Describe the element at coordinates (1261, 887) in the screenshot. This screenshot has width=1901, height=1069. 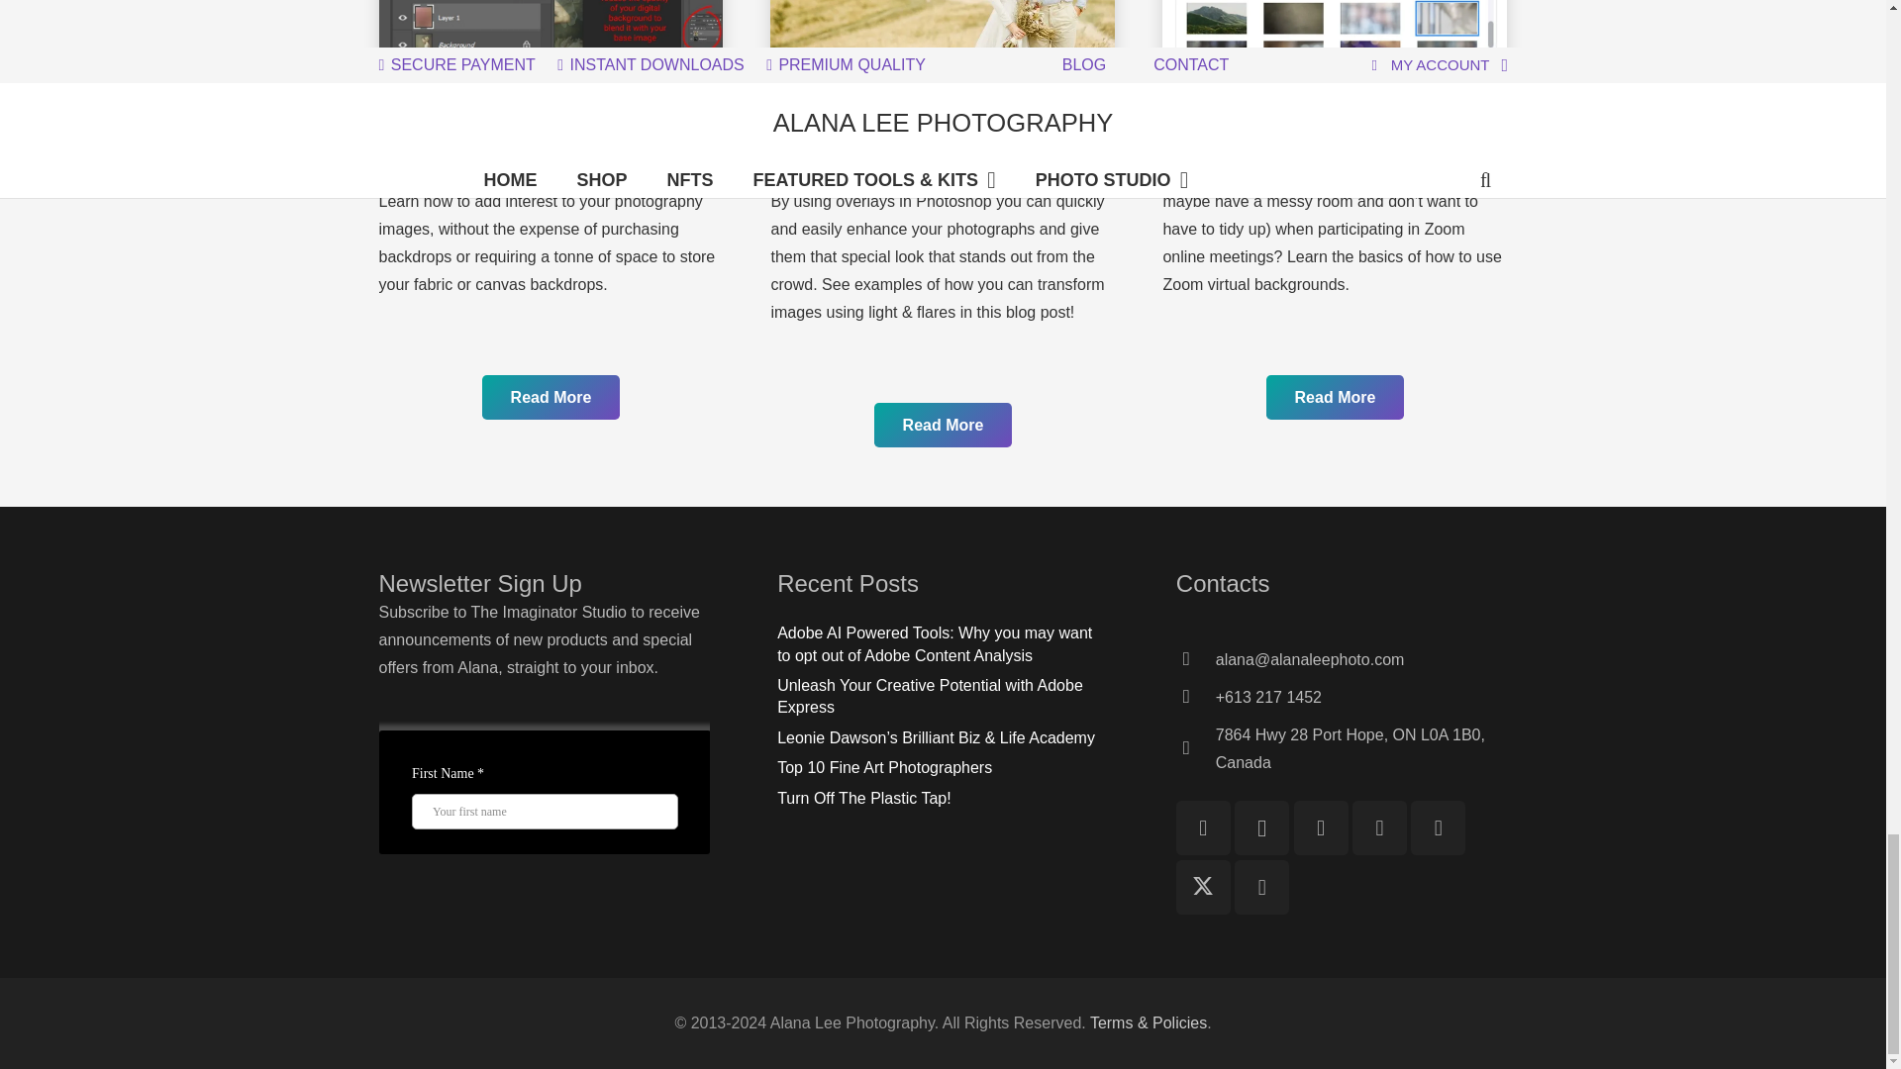
I see `LinkedIn` at that location.